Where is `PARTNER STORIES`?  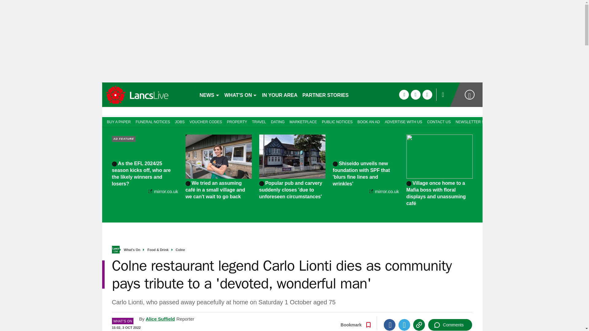
PARTNER STORIES is located at coordinates (325, 94).